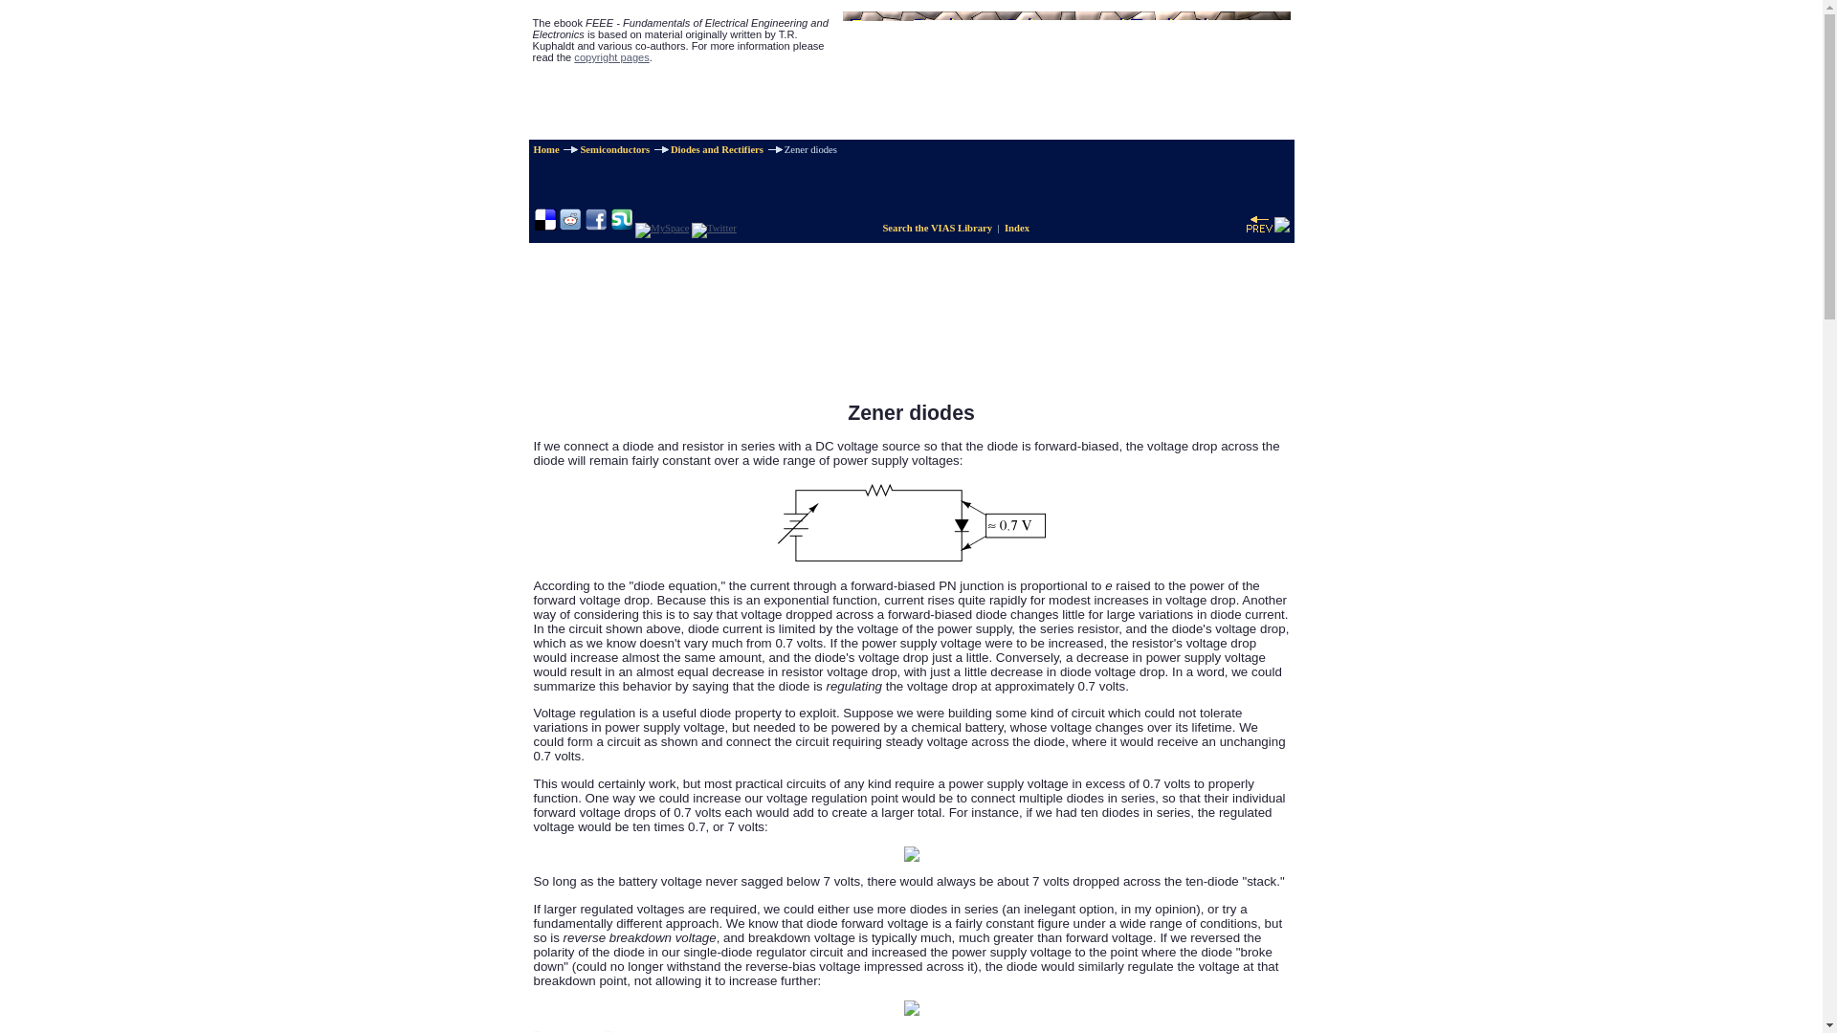 The height and width of the screenshot is (1033, 1837). What do you see at coordinates (545, 228) in the screenshot?
I see `Share This Page on Delicious` at bounding box center [545, 228].